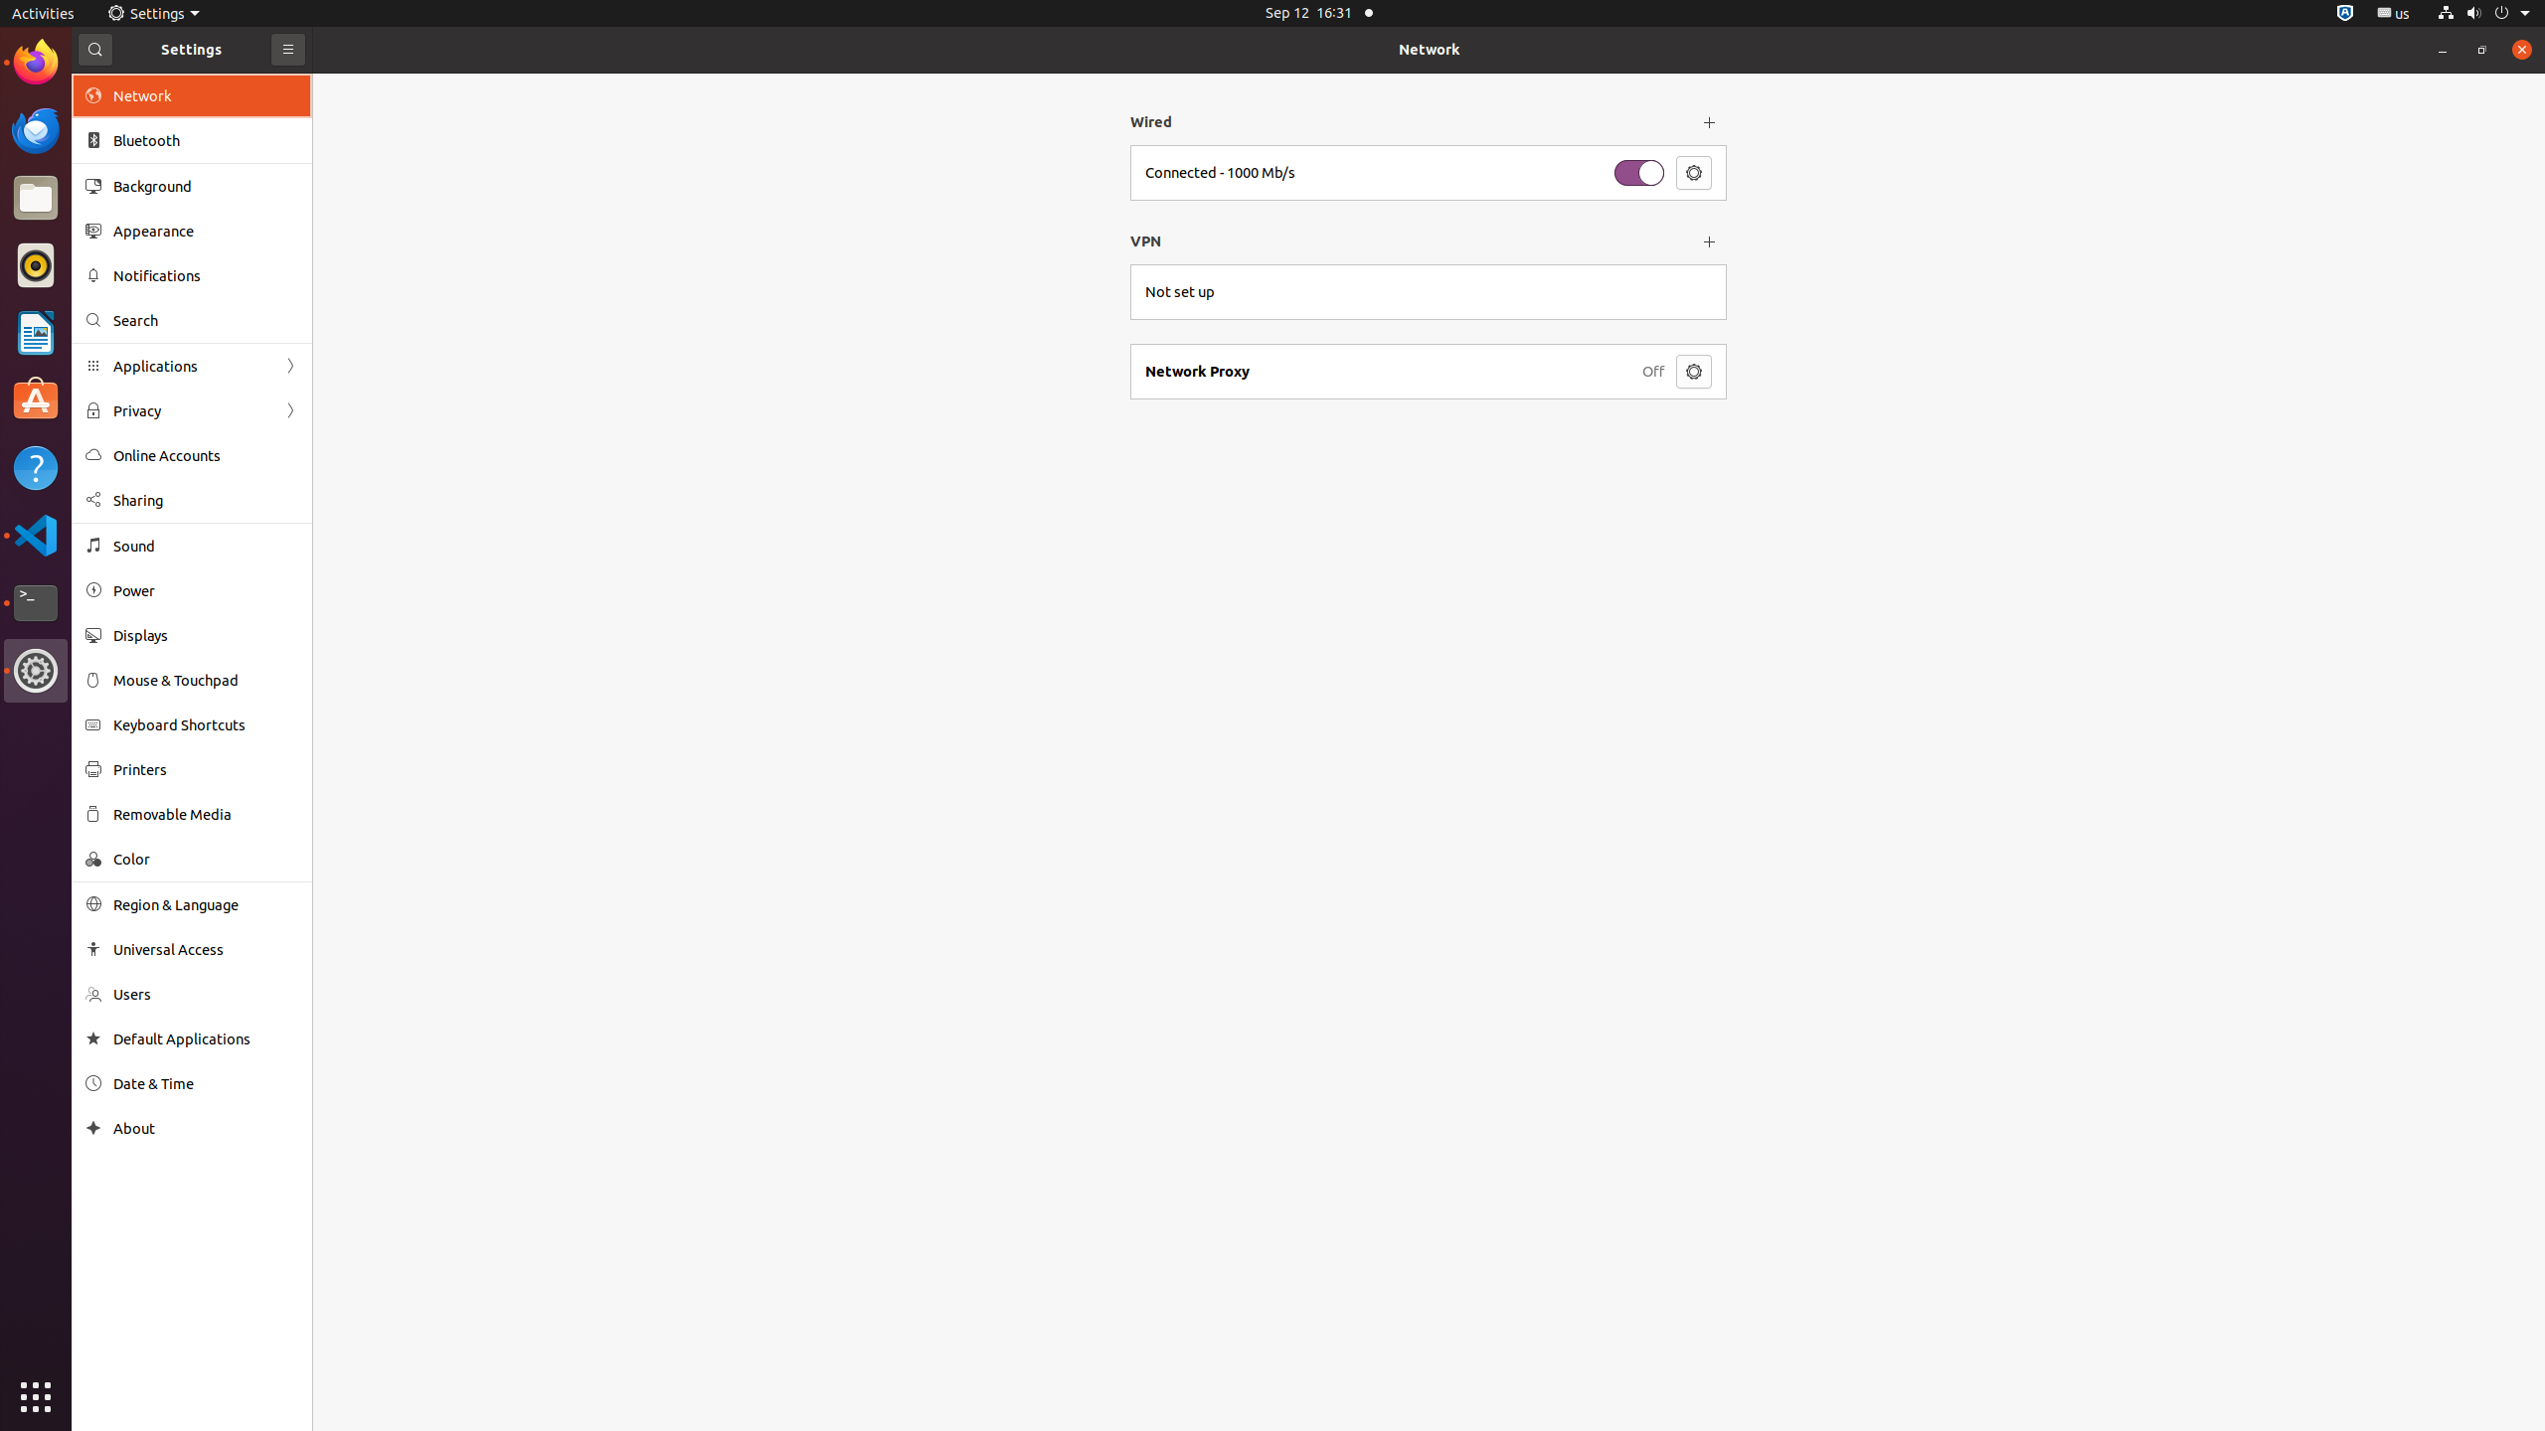 This screenshot has height=1431, width=2545. What do you see at coordinates (206, 949) in the screenshot?
I see `Universal Access` at bounding box center [206, 949].